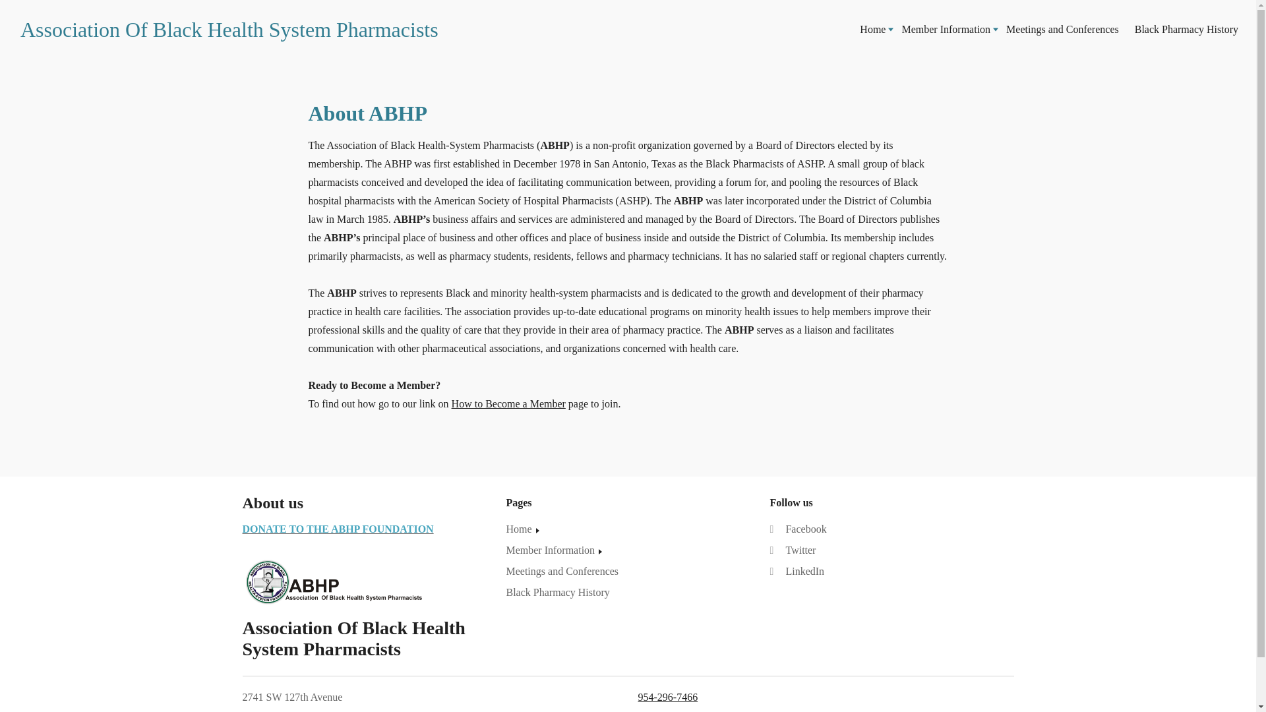 This screenshot has width=1266, height=712. Describe the element at coordinates (555, 550) in the screenshot. I see `Member Information` at that location.